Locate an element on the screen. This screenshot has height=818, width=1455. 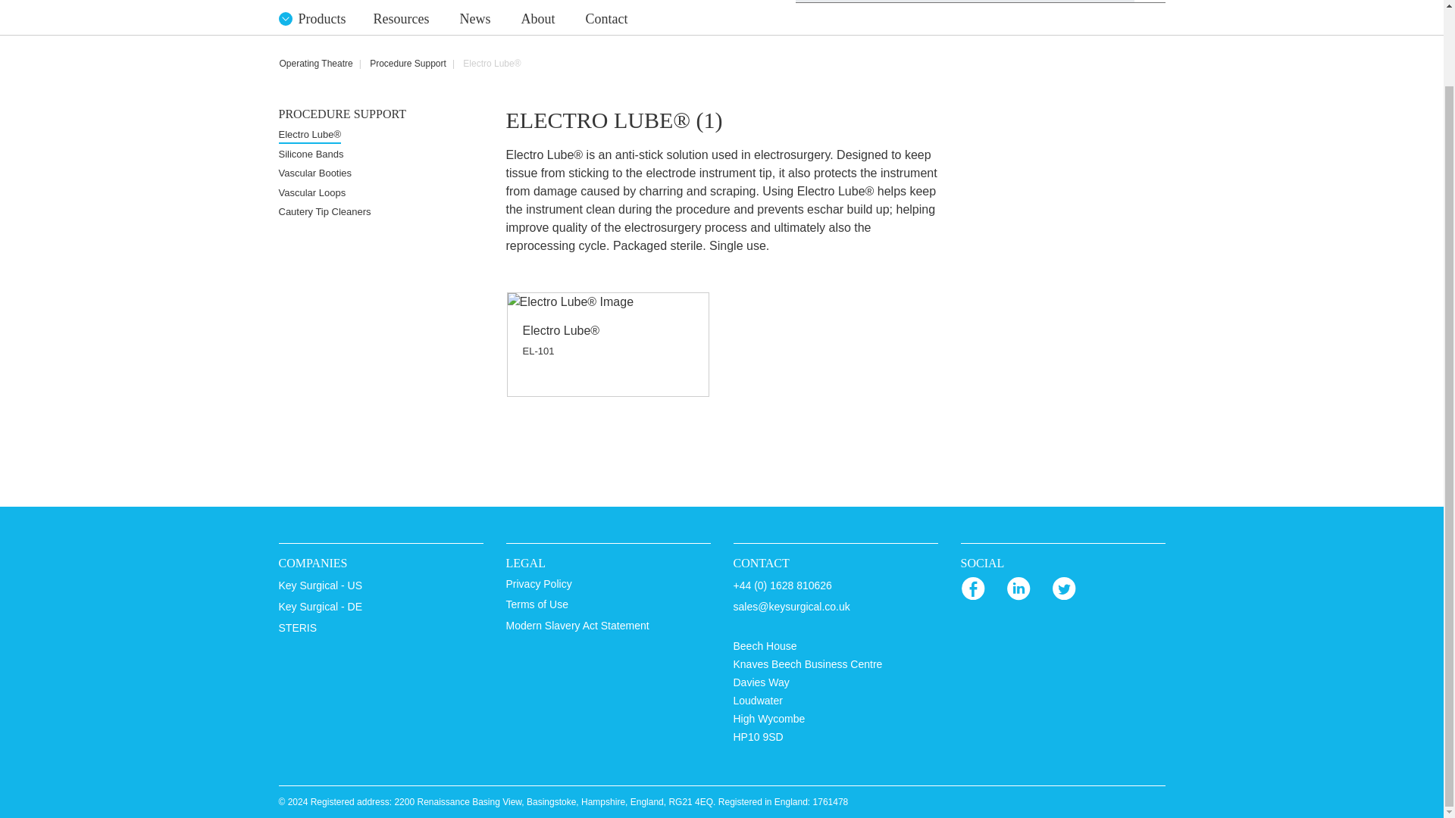
Products is located at coordinates (318, 18).